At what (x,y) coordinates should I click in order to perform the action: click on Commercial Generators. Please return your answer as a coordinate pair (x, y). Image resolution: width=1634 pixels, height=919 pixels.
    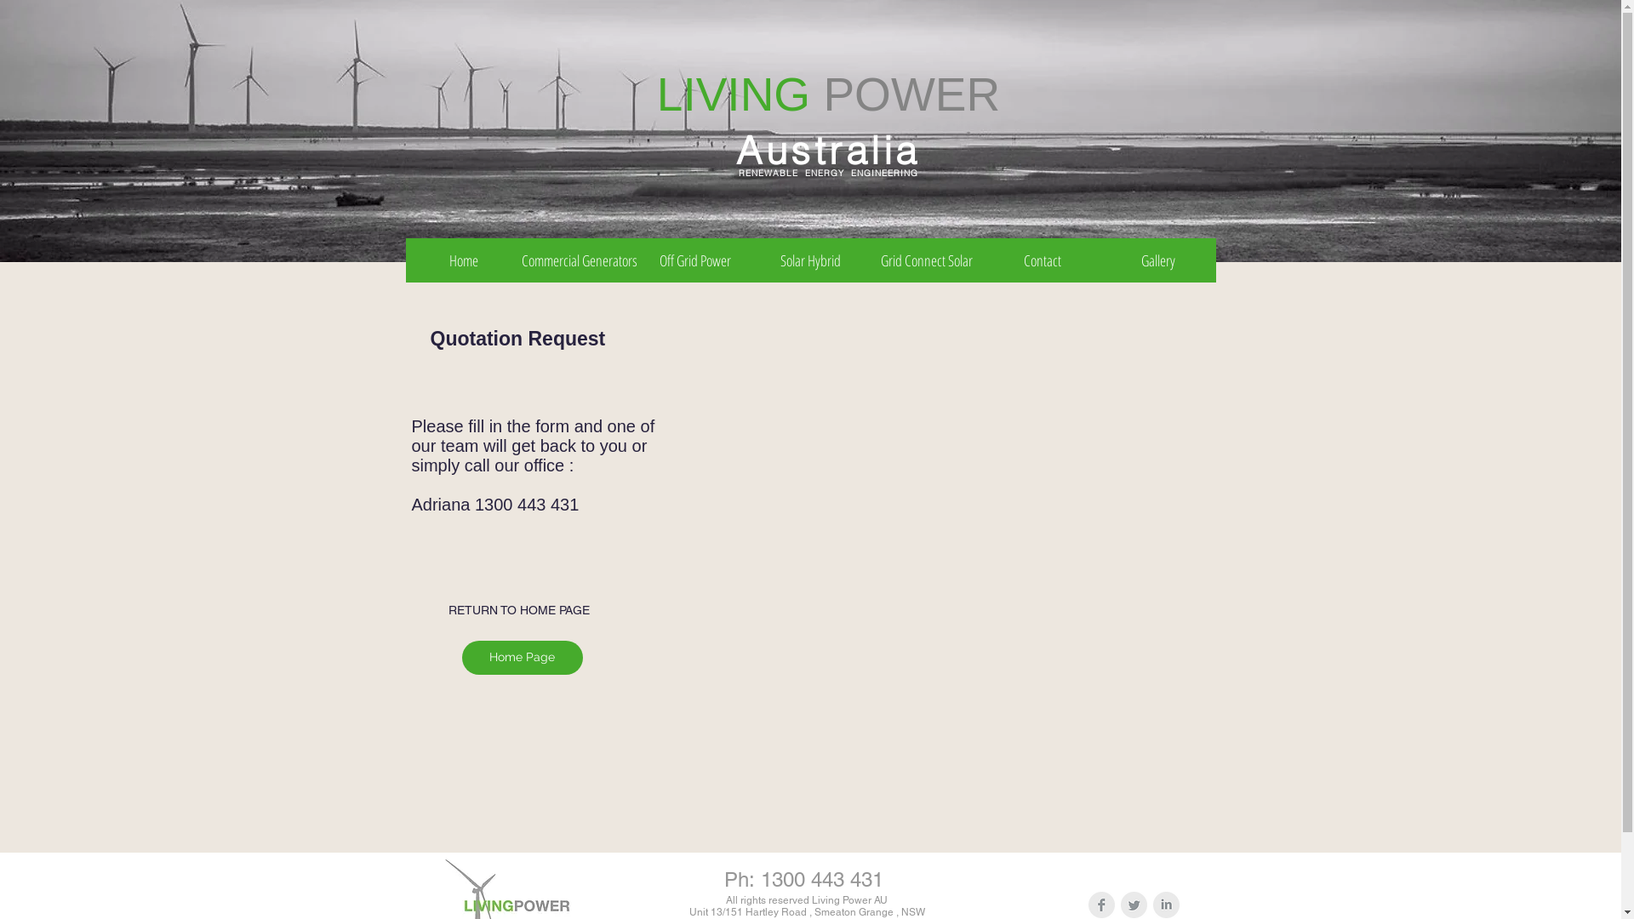
    Looking at the image, I should click on (579, 260).